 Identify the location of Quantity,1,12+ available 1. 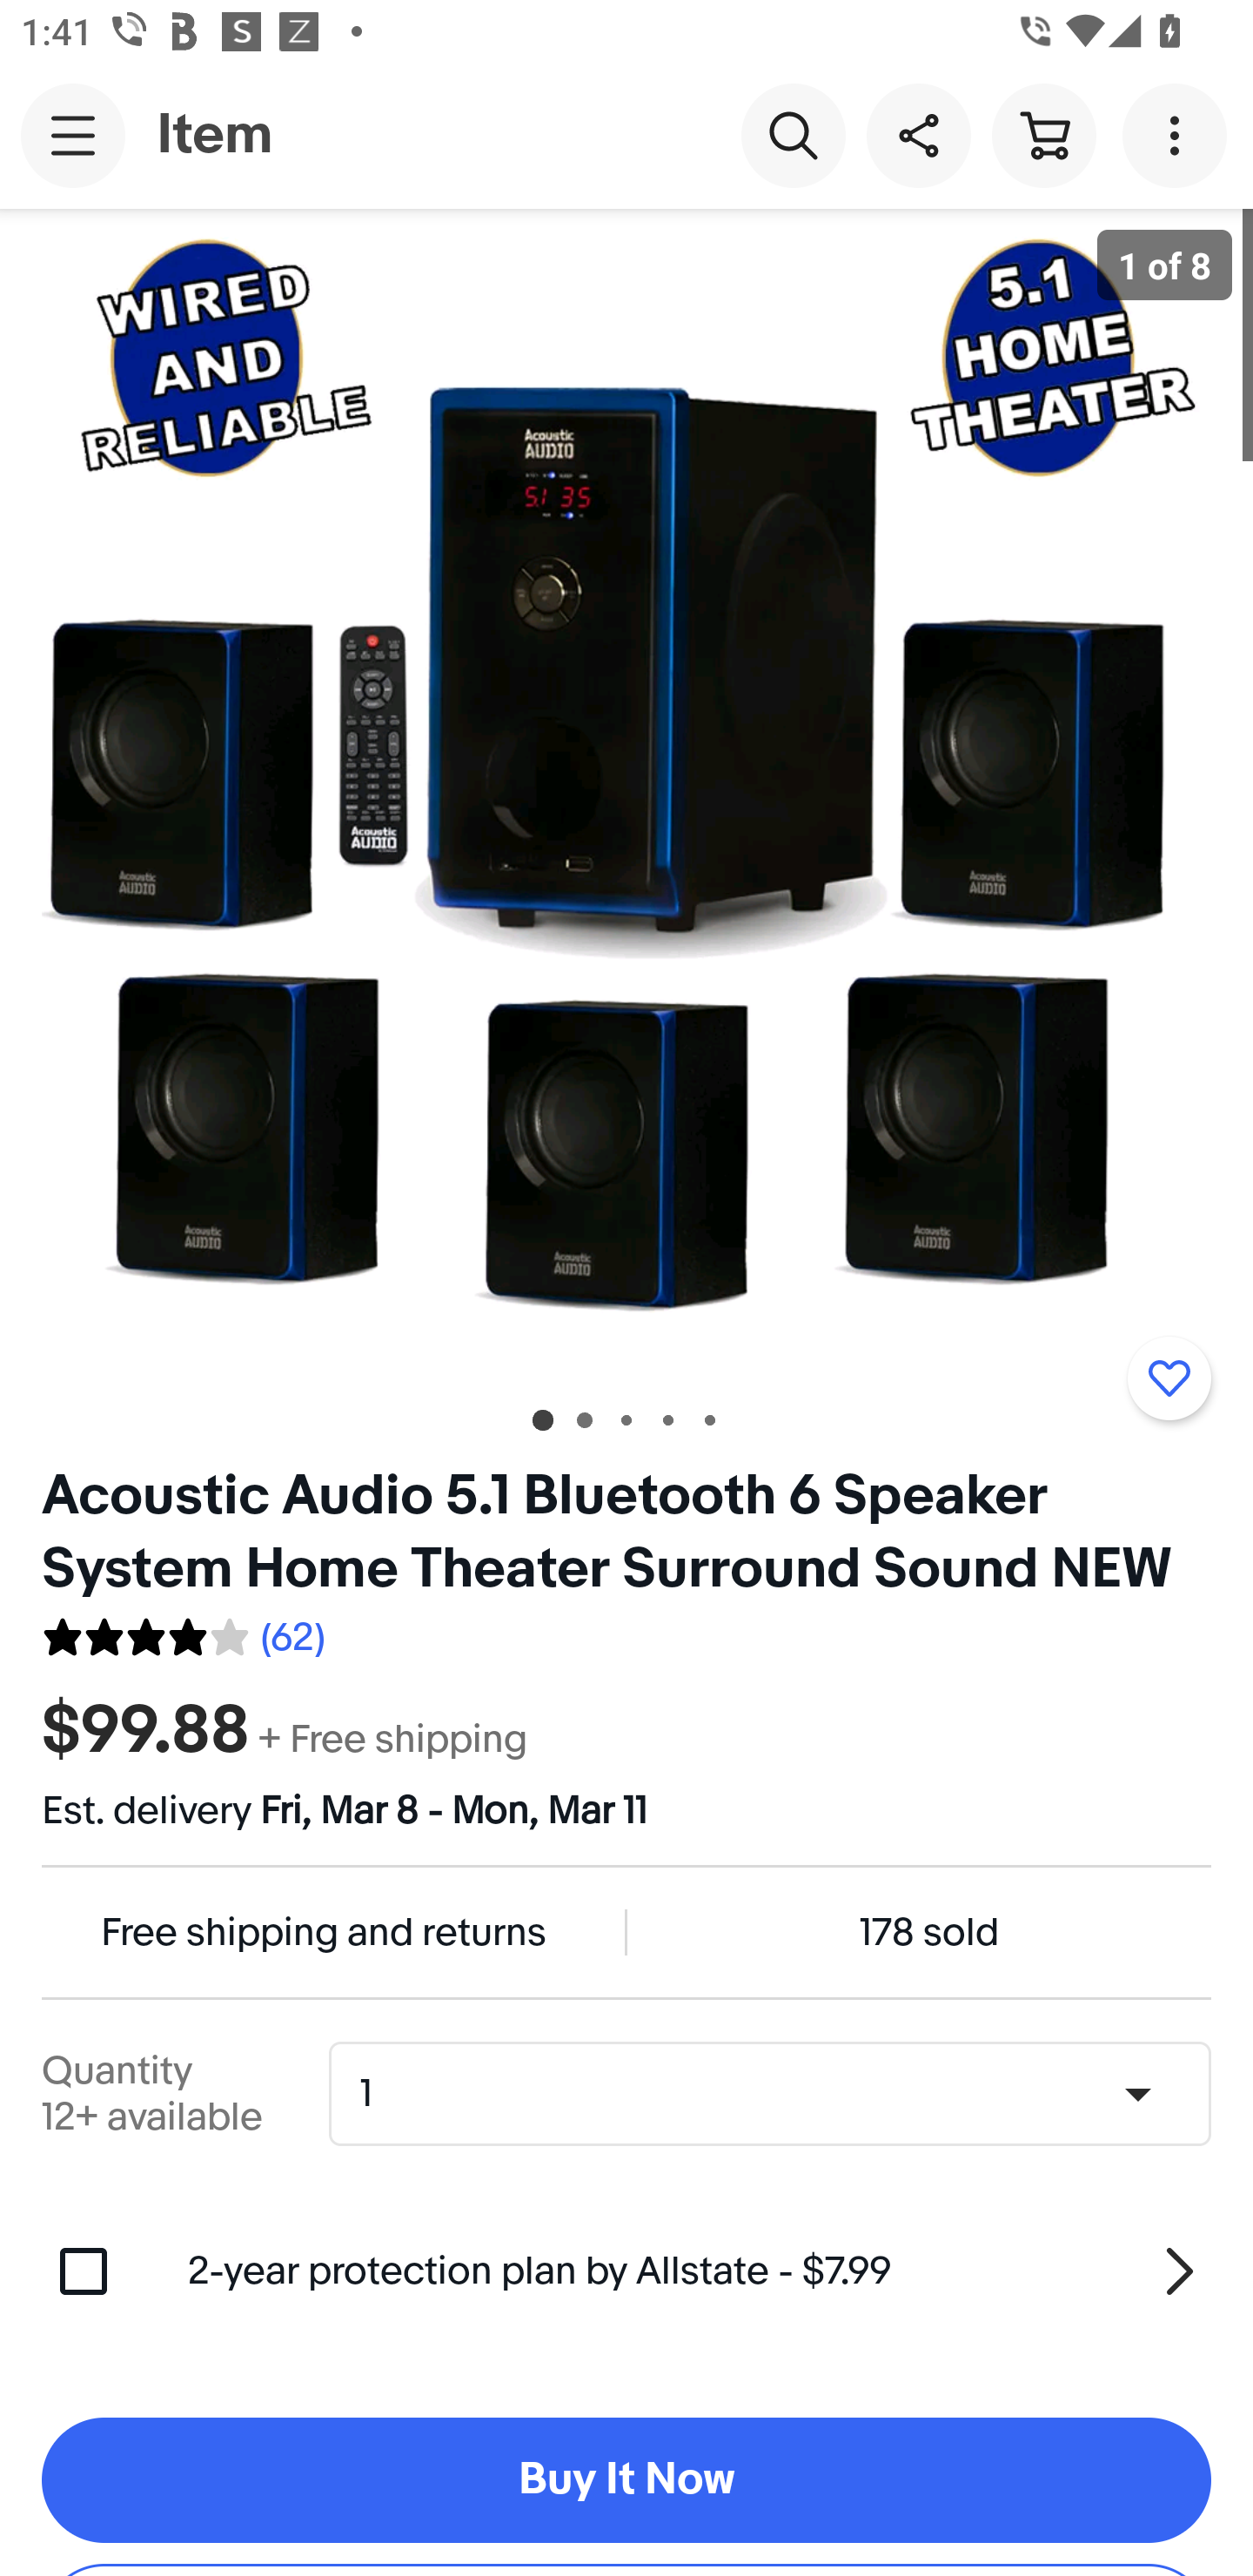
(780, 2094).